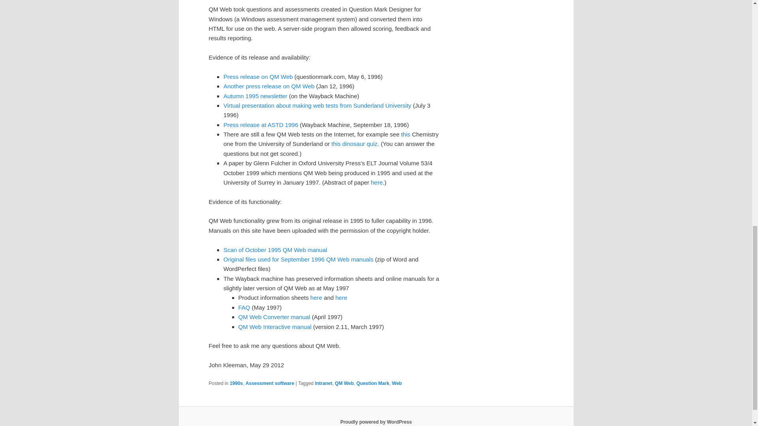 The width and height of the screenshot is (758, 426). I want to click on Original files used for September 1996 QM Web manuals, so click(298, 260).